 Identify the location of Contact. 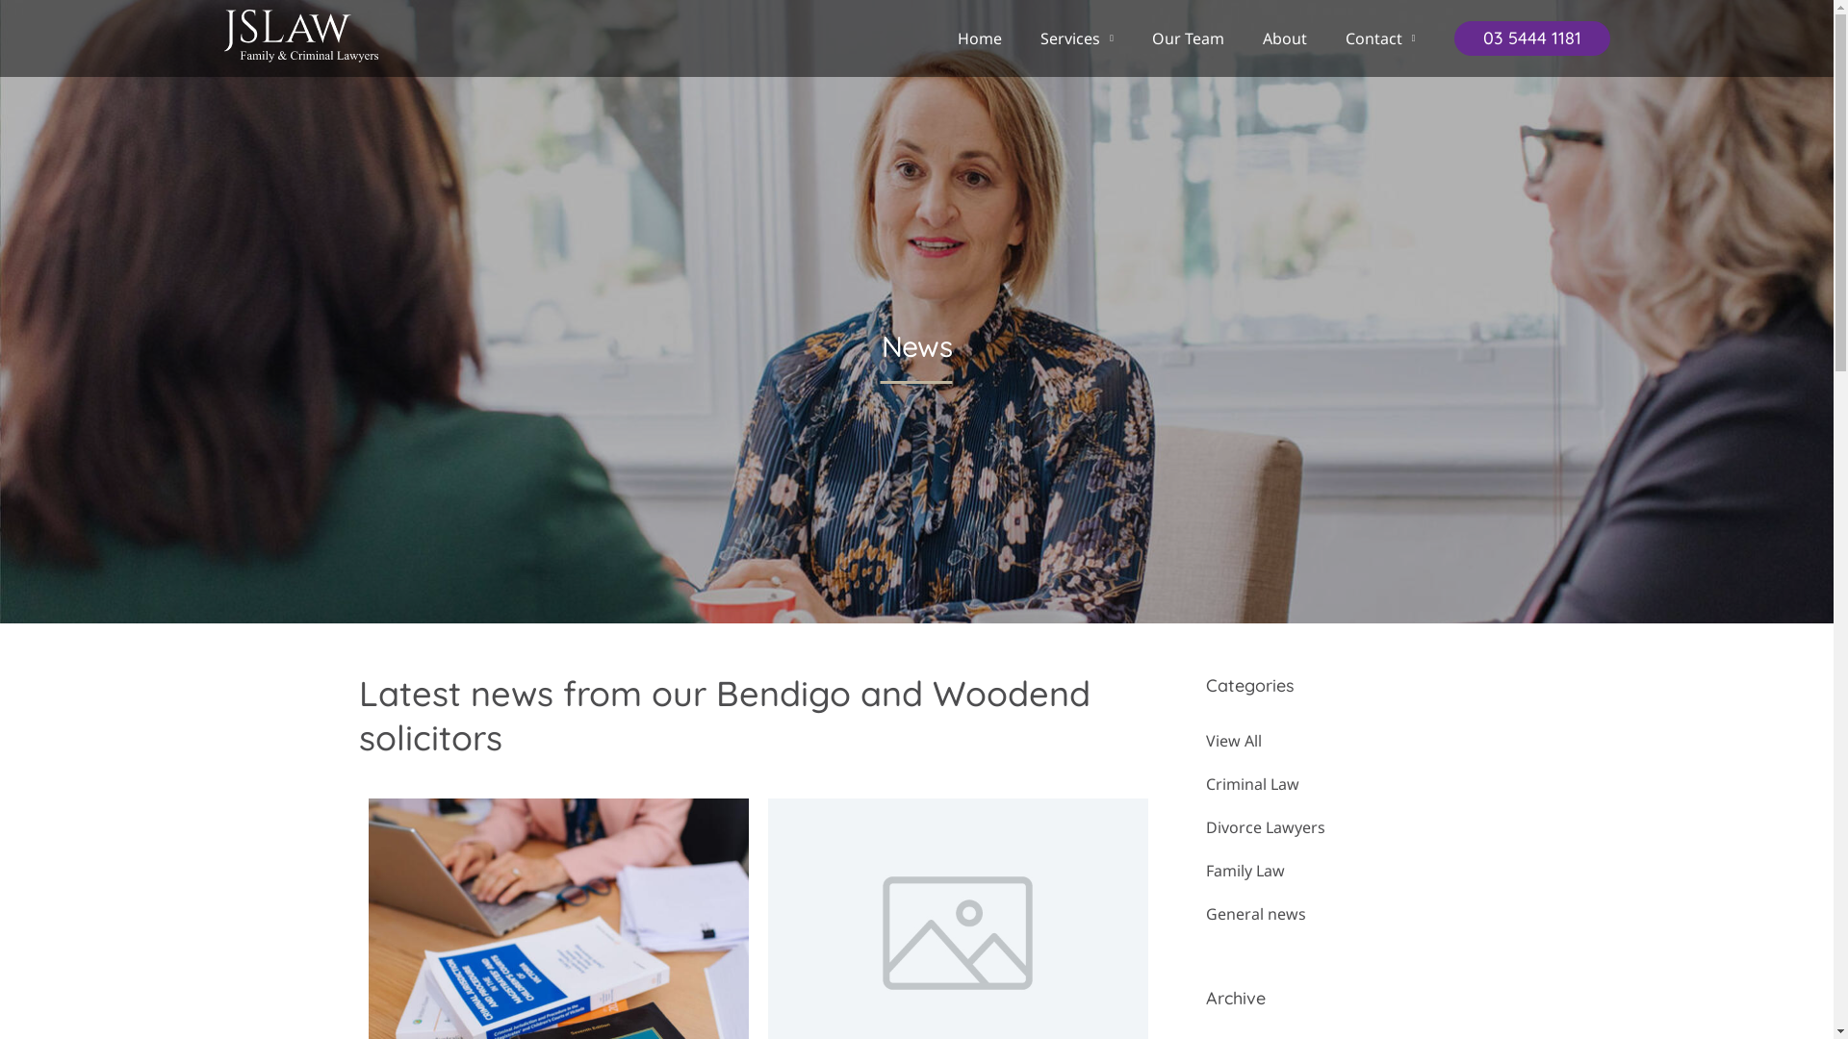
(1380, 38).